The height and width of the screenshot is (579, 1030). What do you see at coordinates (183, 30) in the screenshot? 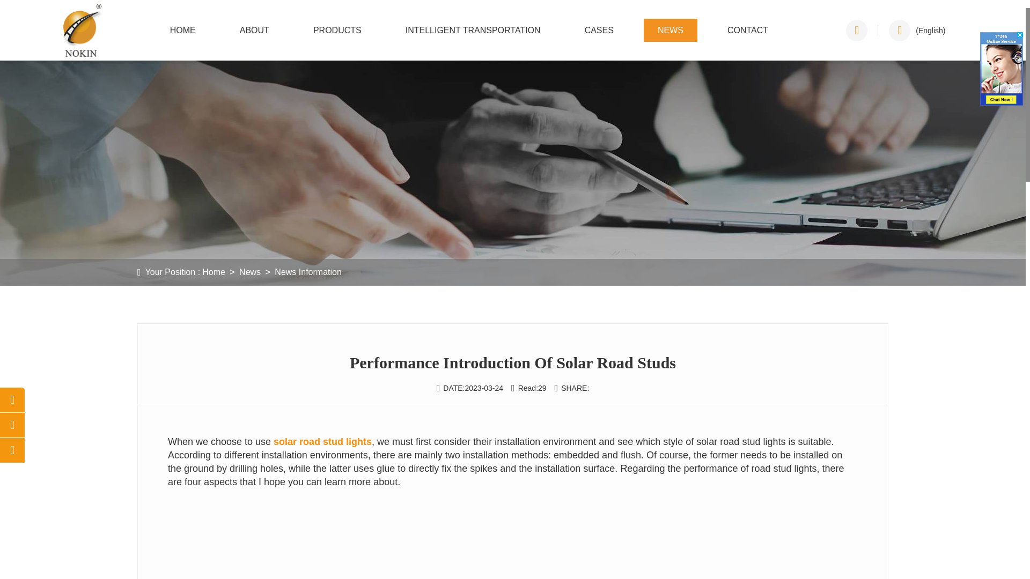
I see `HOME` at bounding box center [183, 30].